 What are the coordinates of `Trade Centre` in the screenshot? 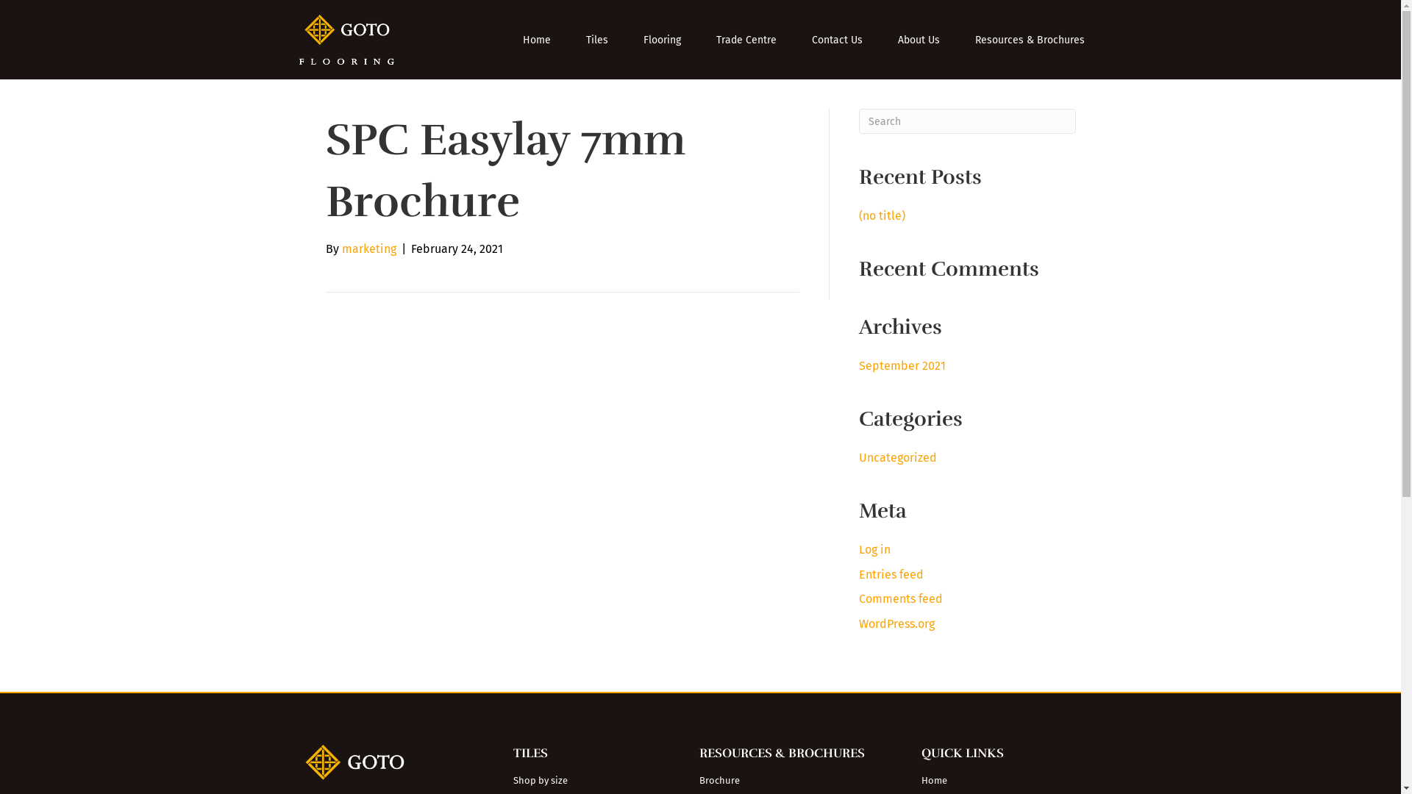 It's located at (746, 40).